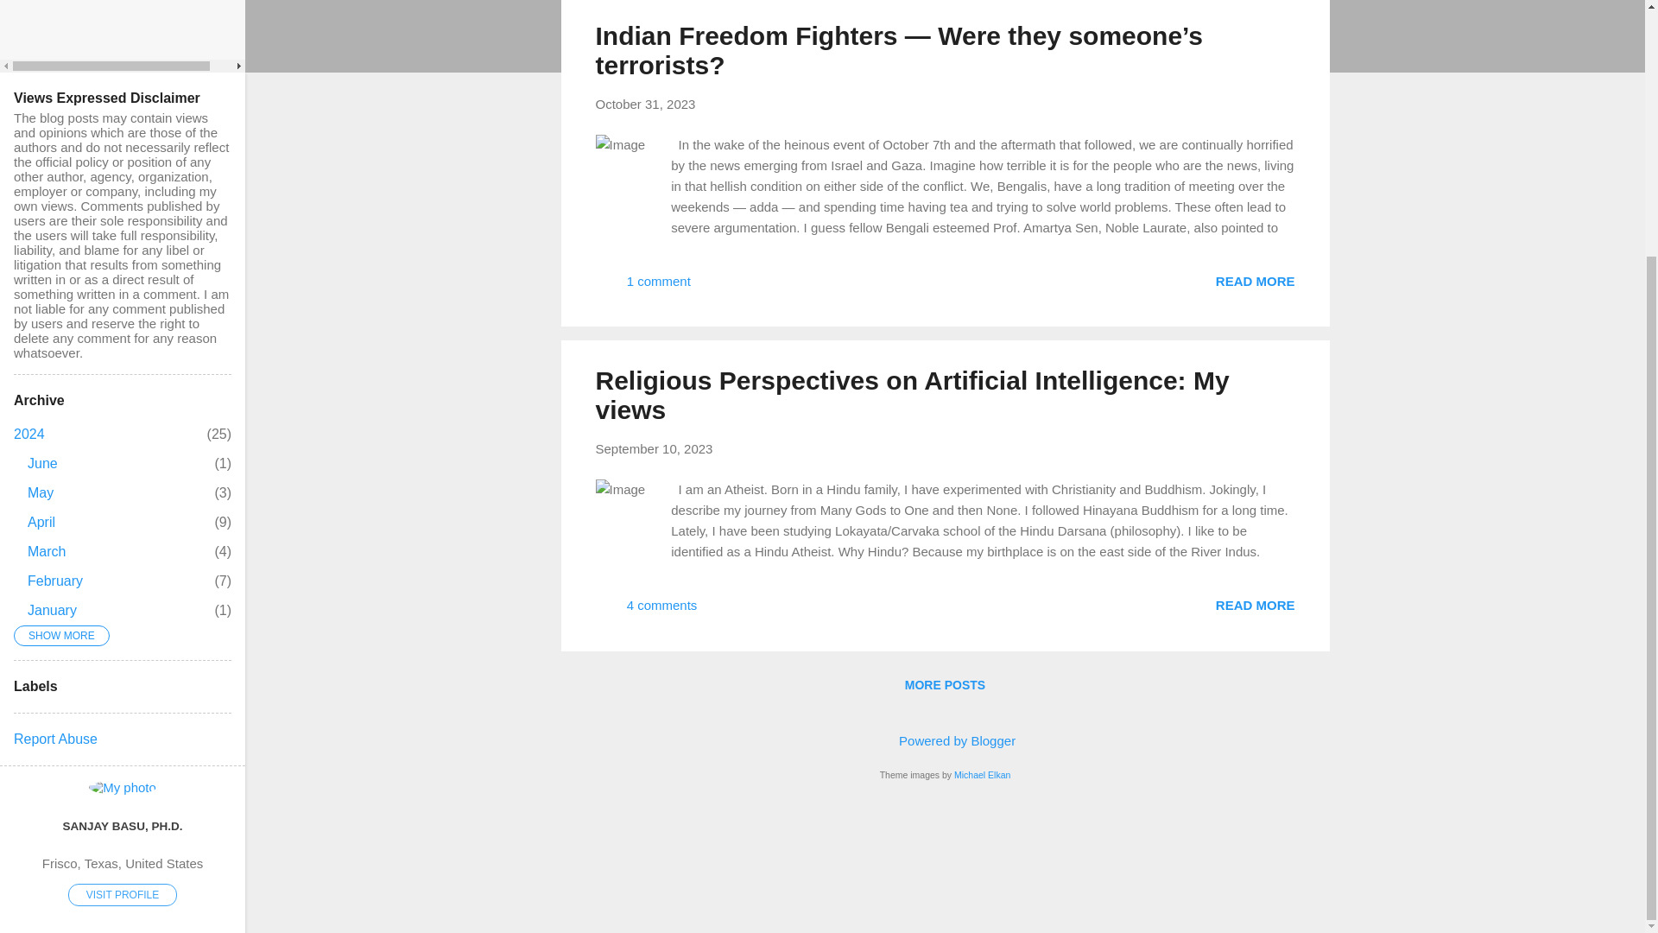 Image resolution: width=1658 pixels, height=933 pixels. I want to click on READ MORE, so click(1255, 605).